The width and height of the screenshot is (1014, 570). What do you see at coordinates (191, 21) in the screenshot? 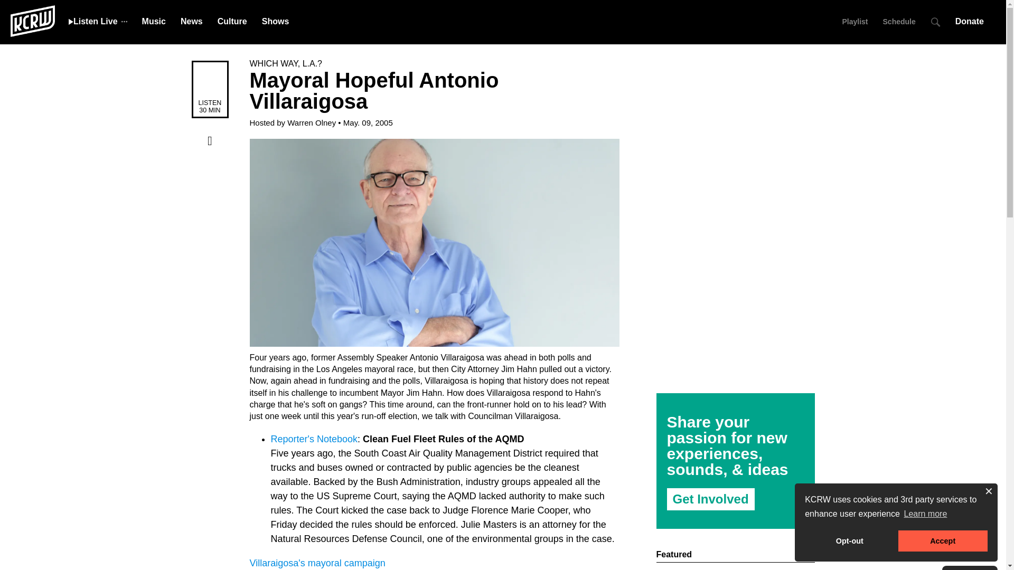
I see `News` at bounding box center [191, 21].